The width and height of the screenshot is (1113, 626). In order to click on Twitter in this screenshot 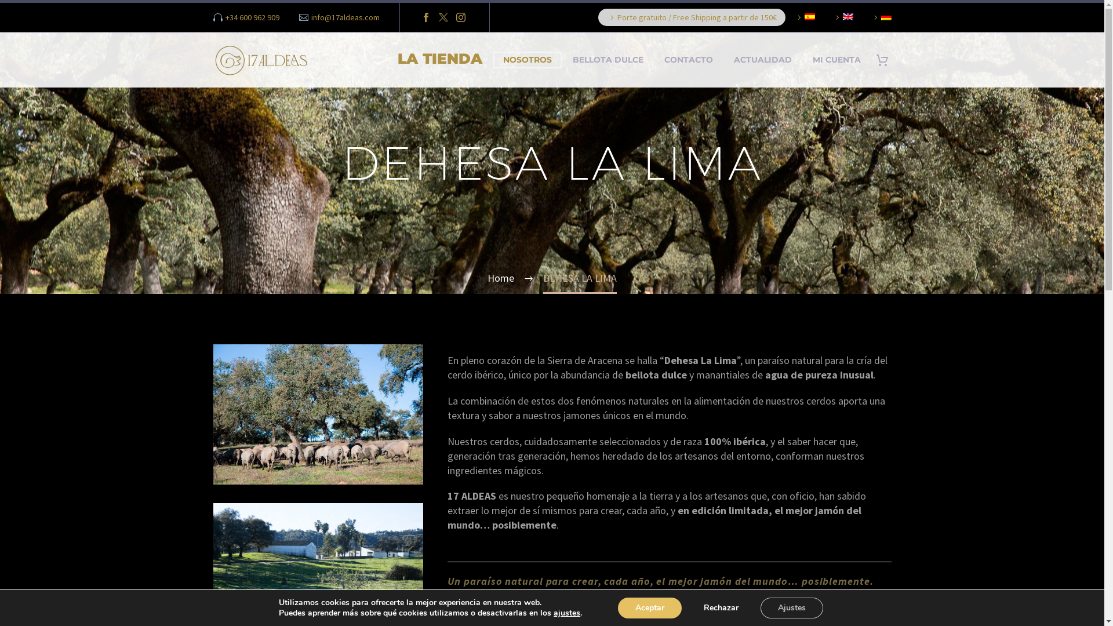, I will do `click(443, 17)`.